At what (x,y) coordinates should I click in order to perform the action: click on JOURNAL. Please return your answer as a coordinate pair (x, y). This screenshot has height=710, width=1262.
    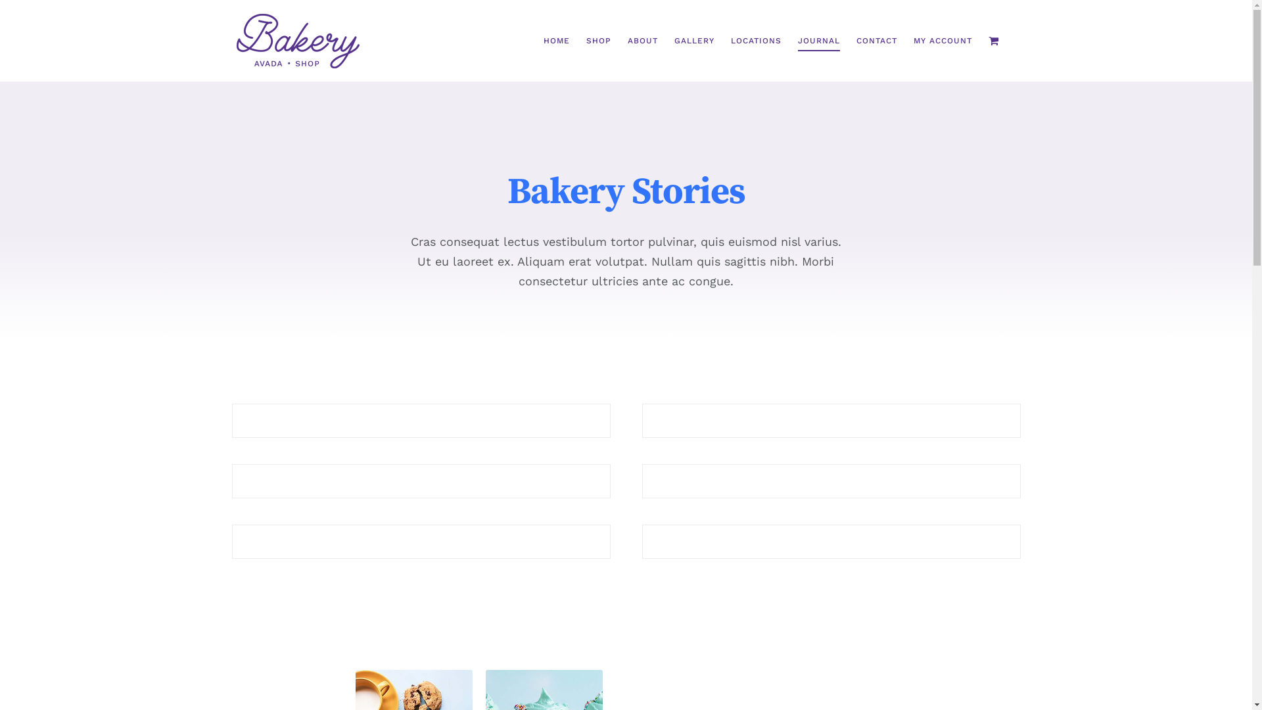
    Looking at the image, I should click on (819, 41).